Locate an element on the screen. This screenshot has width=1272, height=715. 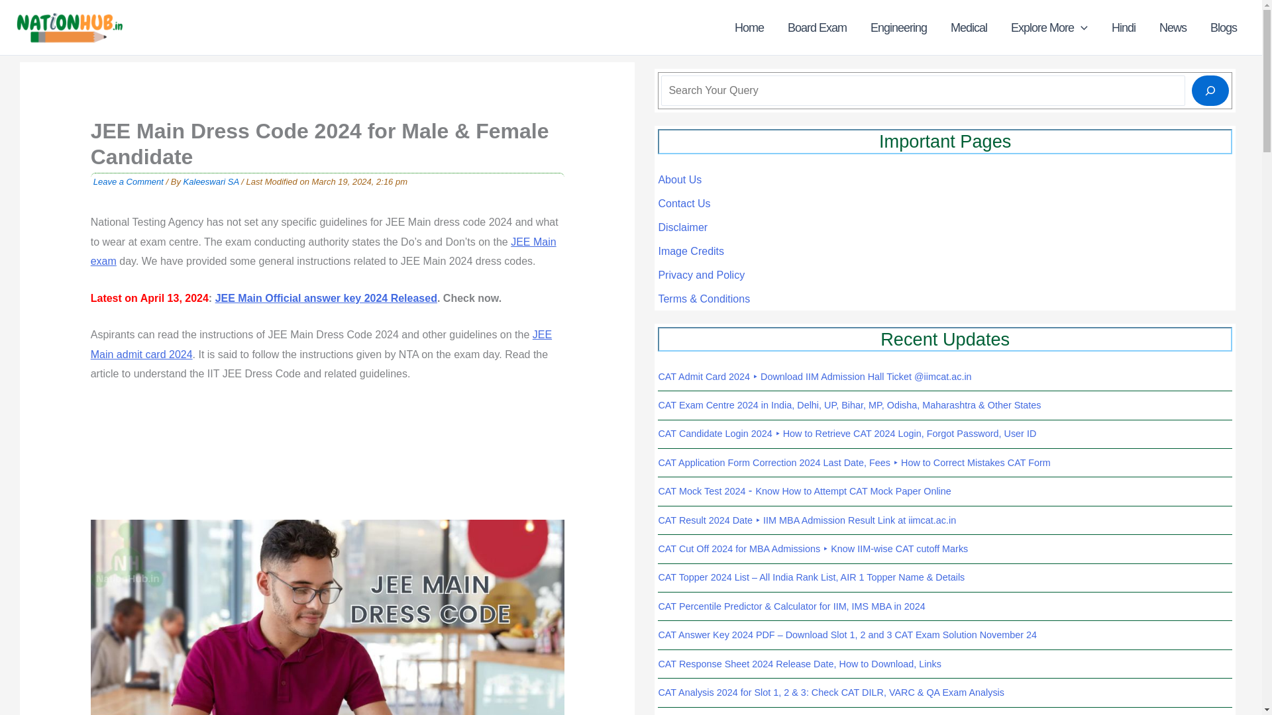
Board Exam is located at coordinates (818, 28).